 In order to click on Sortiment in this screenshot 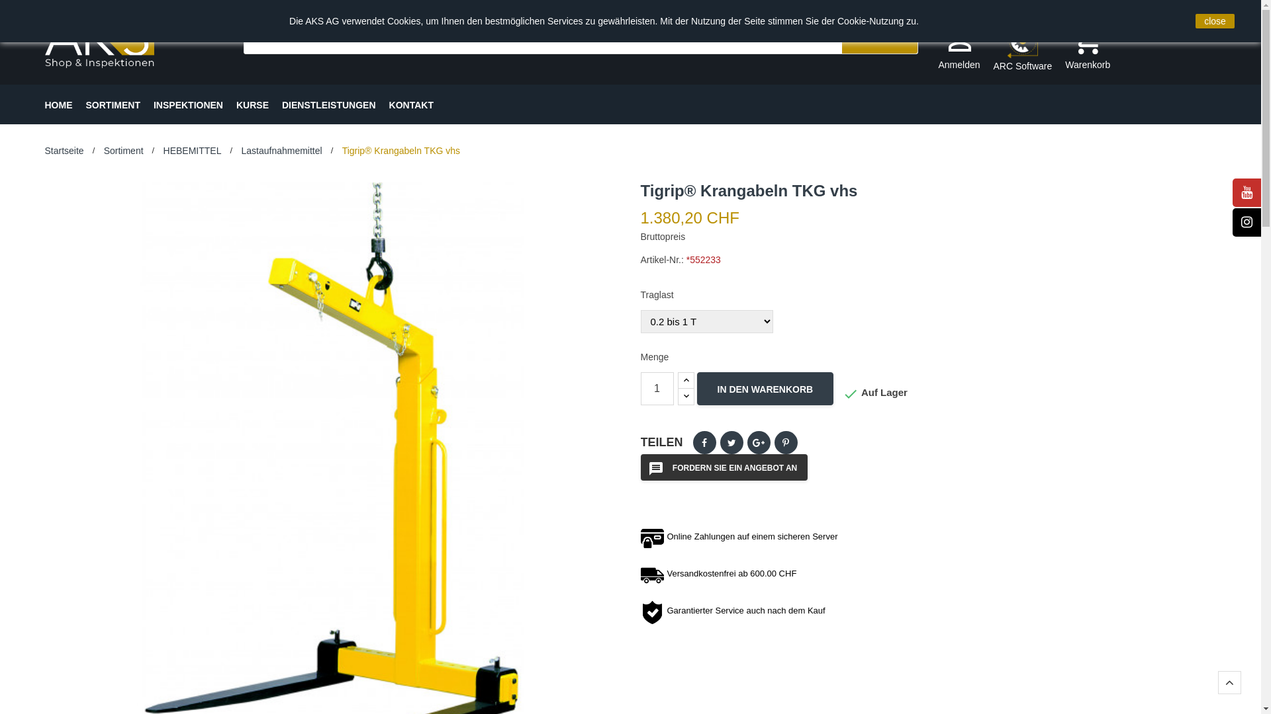, I will do `click(124, 151)`.